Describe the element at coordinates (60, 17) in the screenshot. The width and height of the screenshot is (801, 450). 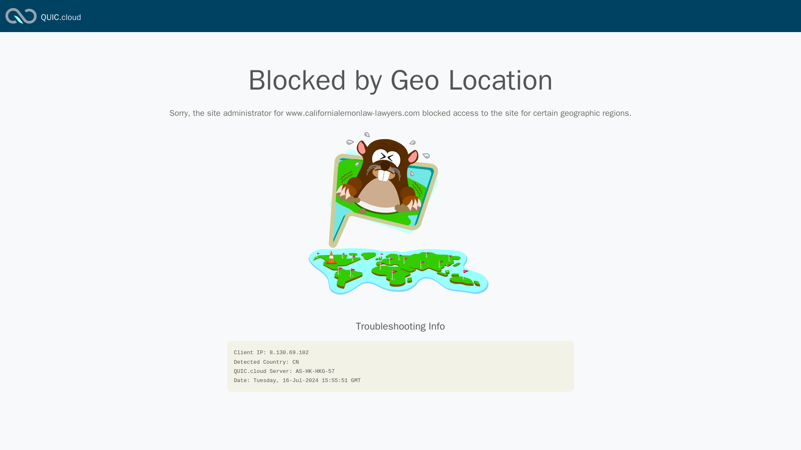
I see `QUIC.cloud` at that location.